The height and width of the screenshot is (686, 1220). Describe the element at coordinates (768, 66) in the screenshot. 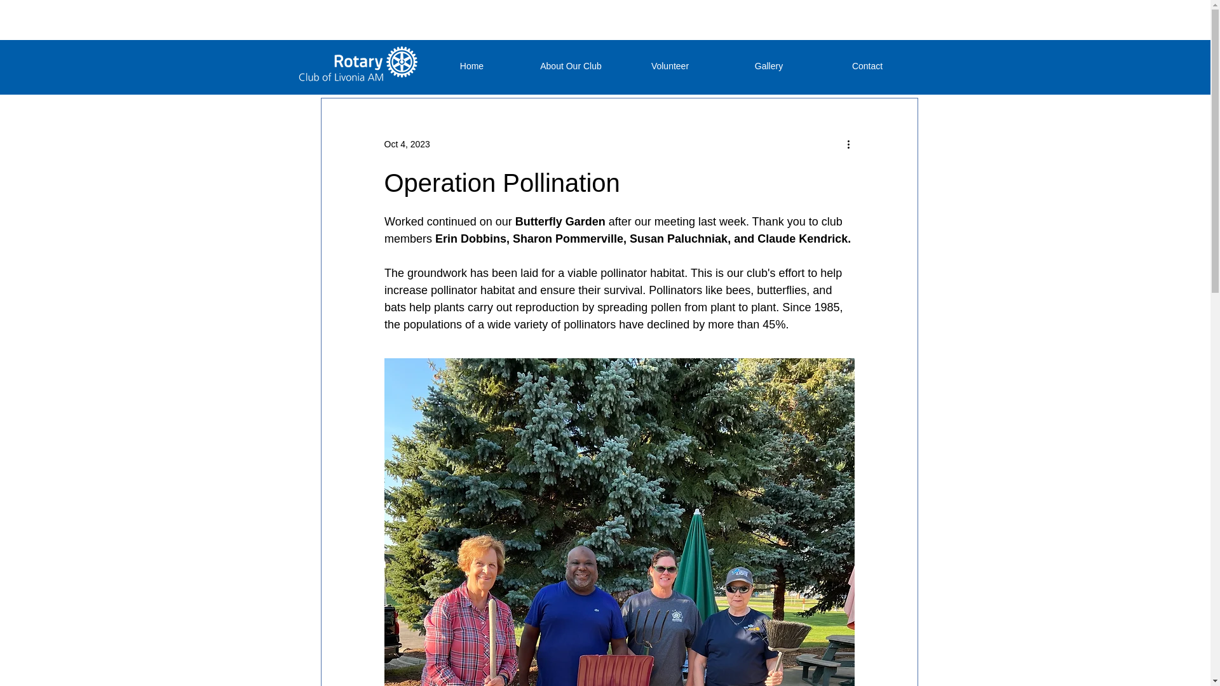

I see `Gallery` at that location.